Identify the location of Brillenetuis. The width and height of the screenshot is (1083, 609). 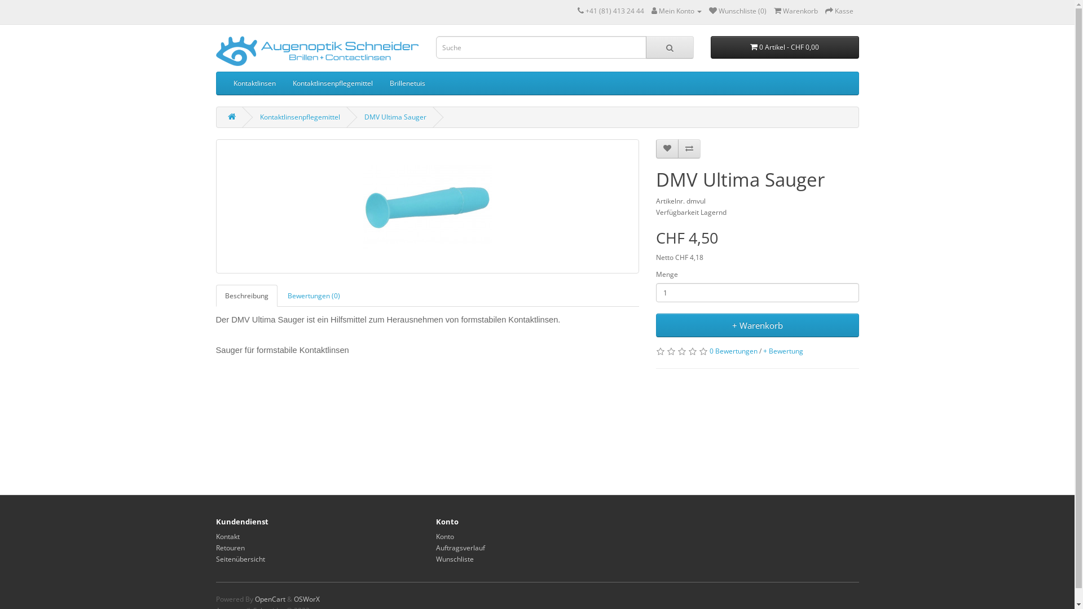
(407, 83).